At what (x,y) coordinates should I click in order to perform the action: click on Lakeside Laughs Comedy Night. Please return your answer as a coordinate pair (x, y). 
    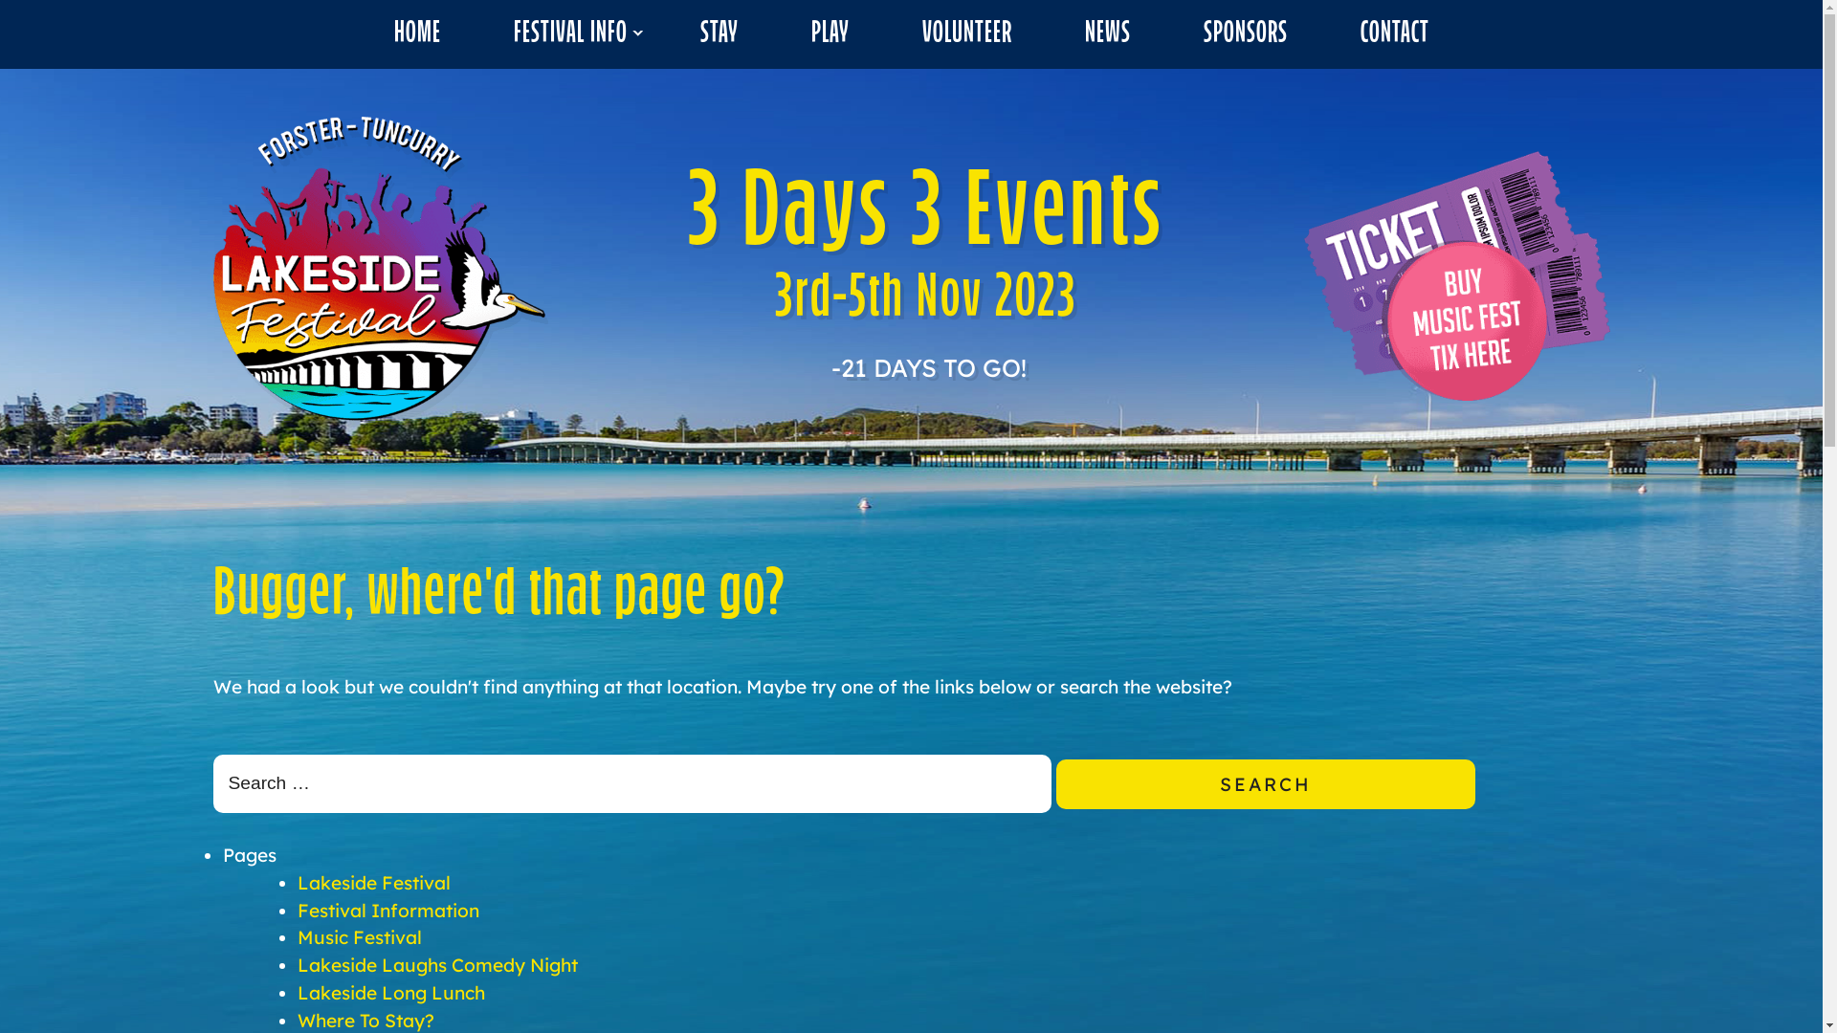
    Looking at the image, I should click on (438, 965).